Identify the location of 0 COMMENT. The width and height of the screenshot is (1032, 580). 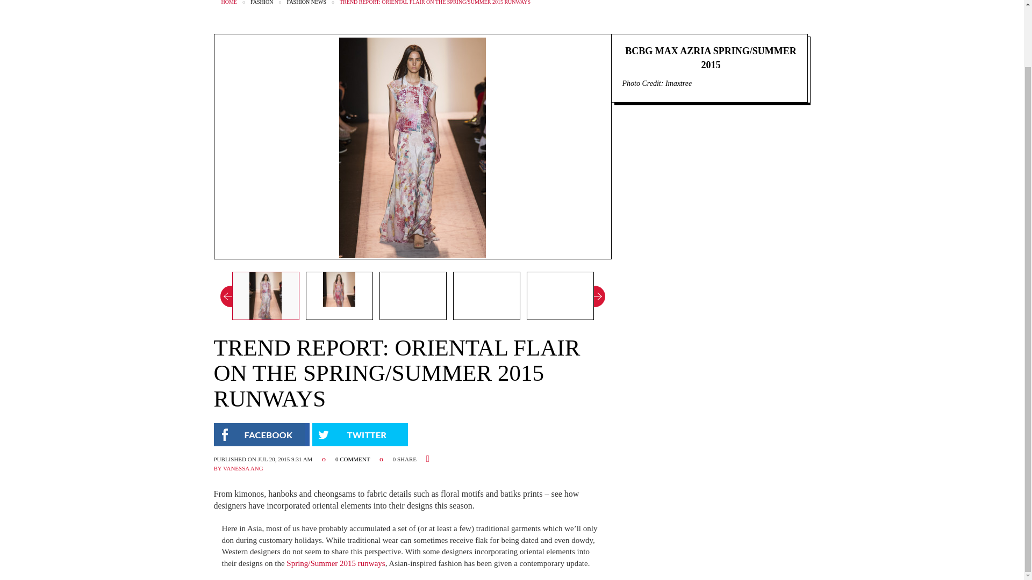
(354, 459).